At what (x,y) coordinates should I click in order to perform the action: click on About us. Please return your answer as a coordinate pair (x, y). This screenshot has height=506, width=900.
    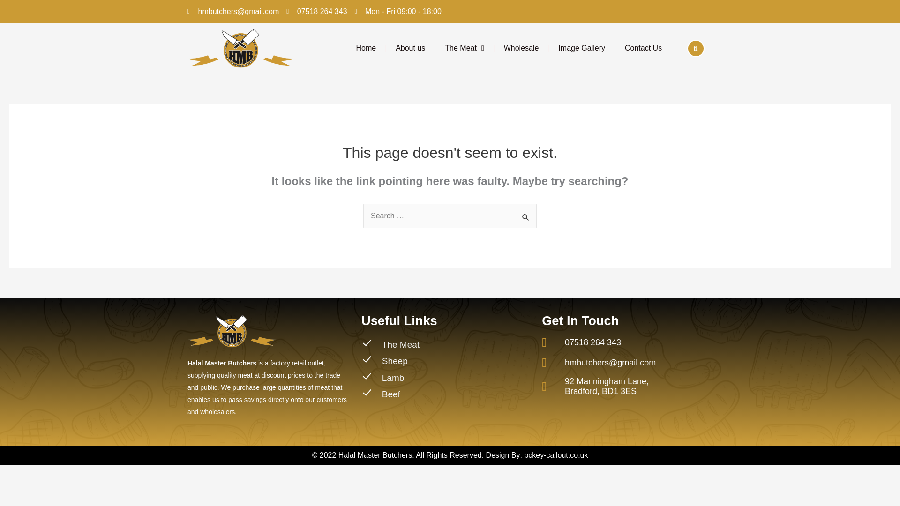
    Looking at the image, I should click on (410, 48).